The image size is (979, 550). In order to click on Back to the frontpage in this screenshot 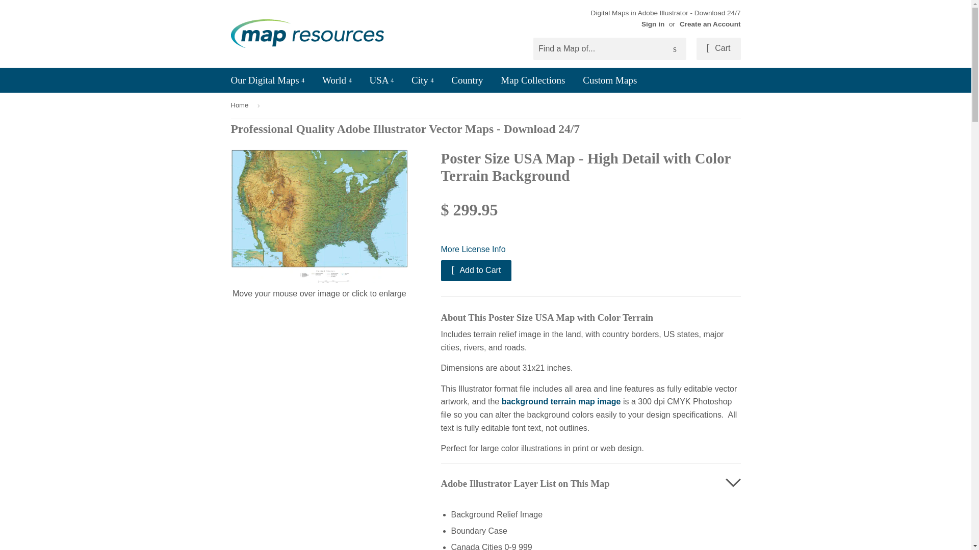, I will do `click(241, 106)`.